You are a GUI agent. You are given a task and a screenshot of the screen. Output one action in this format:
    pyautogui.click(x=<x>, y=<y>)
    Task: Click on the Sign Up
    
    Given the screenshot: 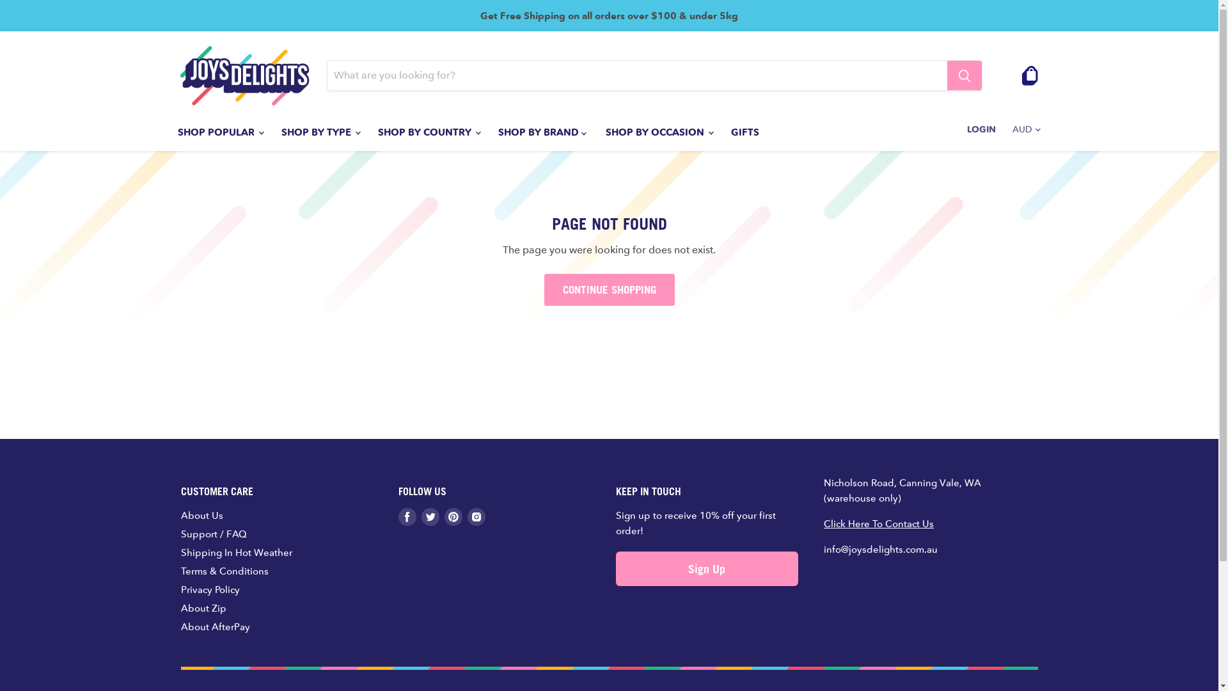 What is the action you would take?
    pyautogui.click(x=707, y=569)
    